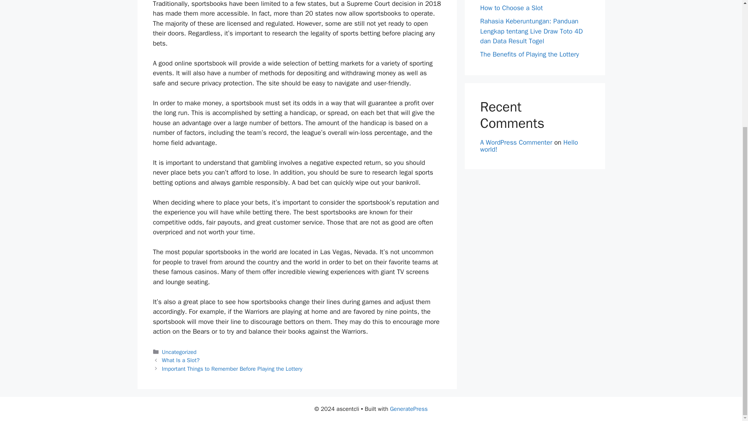 Image resolution: width=748 pixels, height=421 pixels. Describe the element at coordinates (516, 142) in the screenshot. I see `A WordPress Commenter` at that location.